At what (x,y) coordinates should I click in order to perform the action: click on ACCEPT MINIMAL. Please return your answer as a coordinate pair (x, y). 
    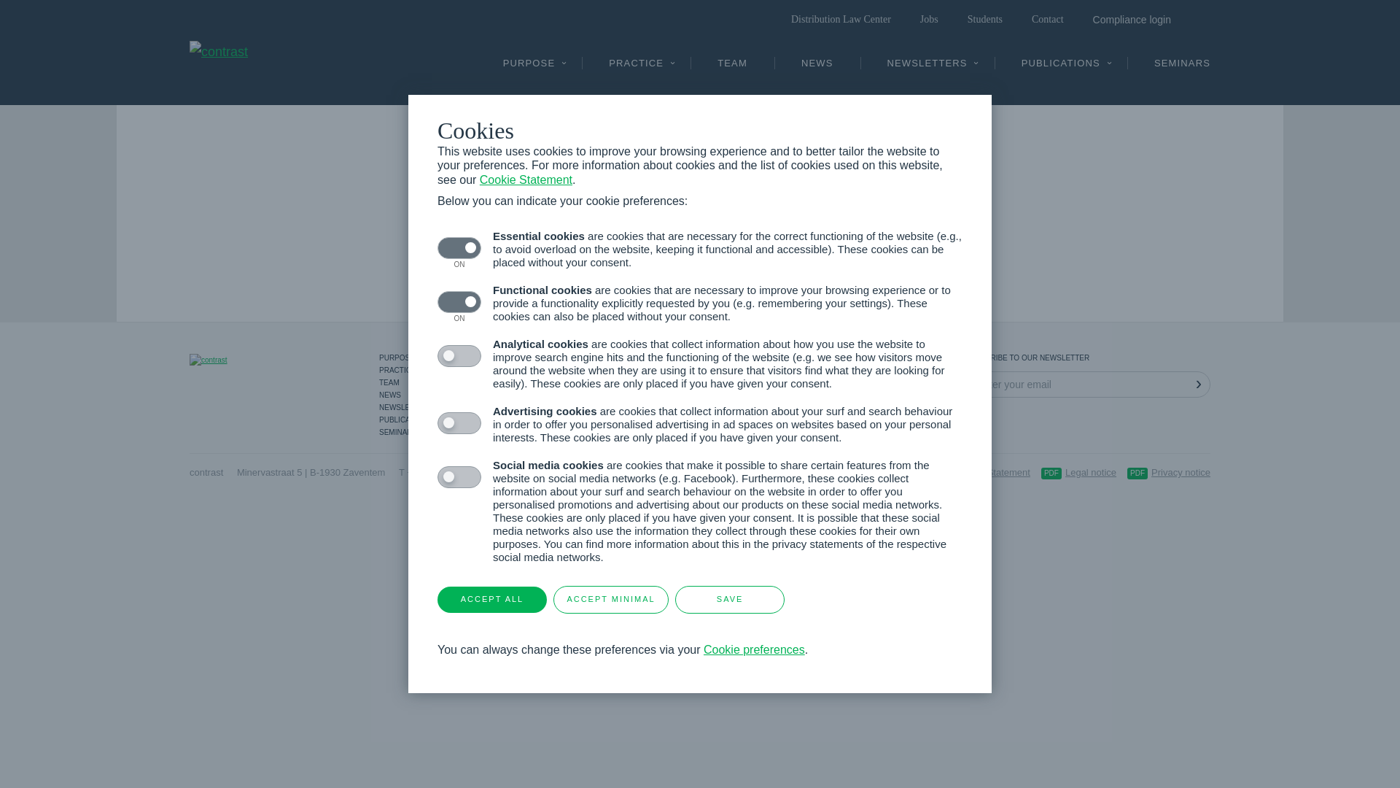
    Looking at the image, I should click on (611, 600).